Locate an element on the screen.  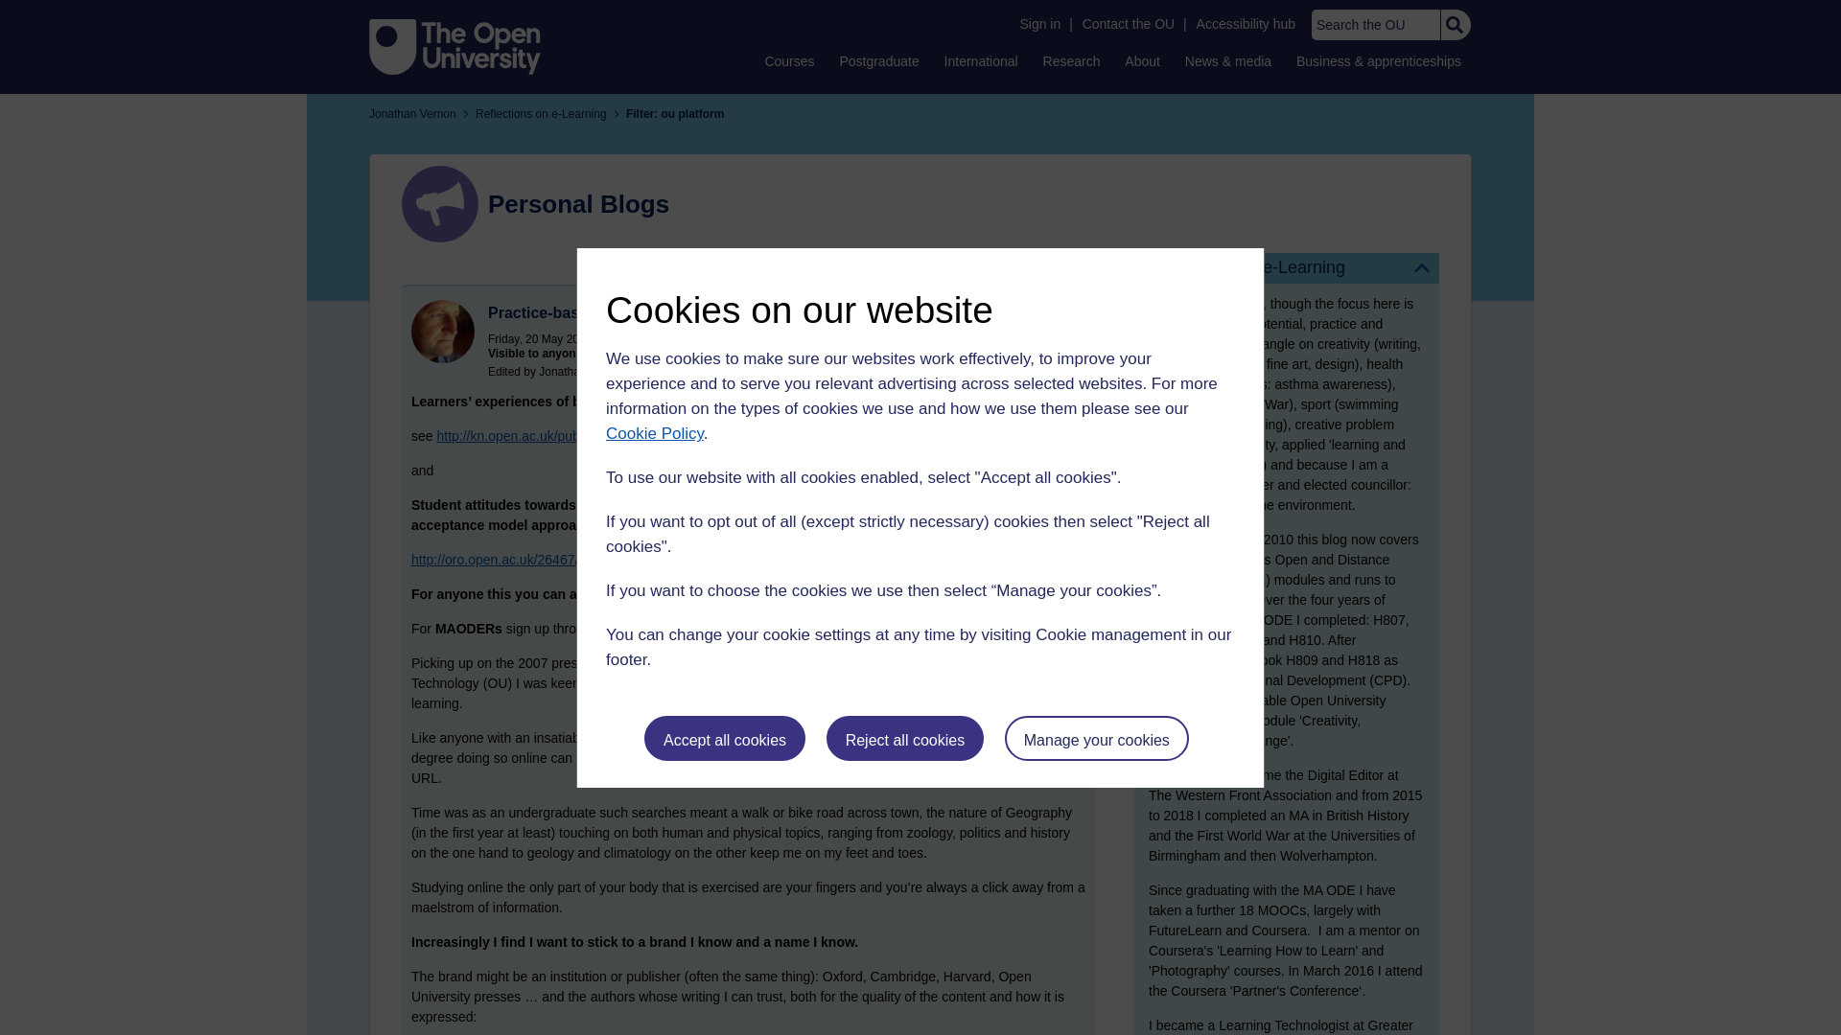
Accept all cookies is located at coordinates (725, 738).